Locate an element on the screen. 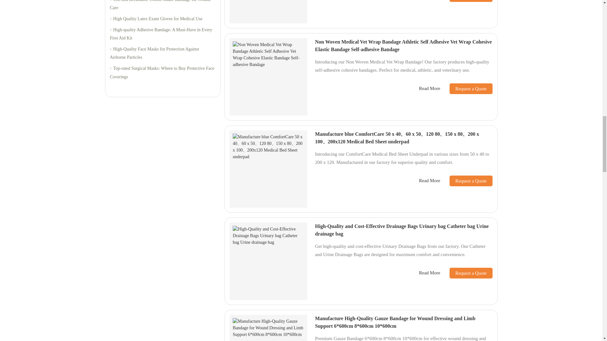 This screenshot has height=341, width=607. High Quality Latex Exam Gloves for Medical Use is located at coordinates (162, 19).